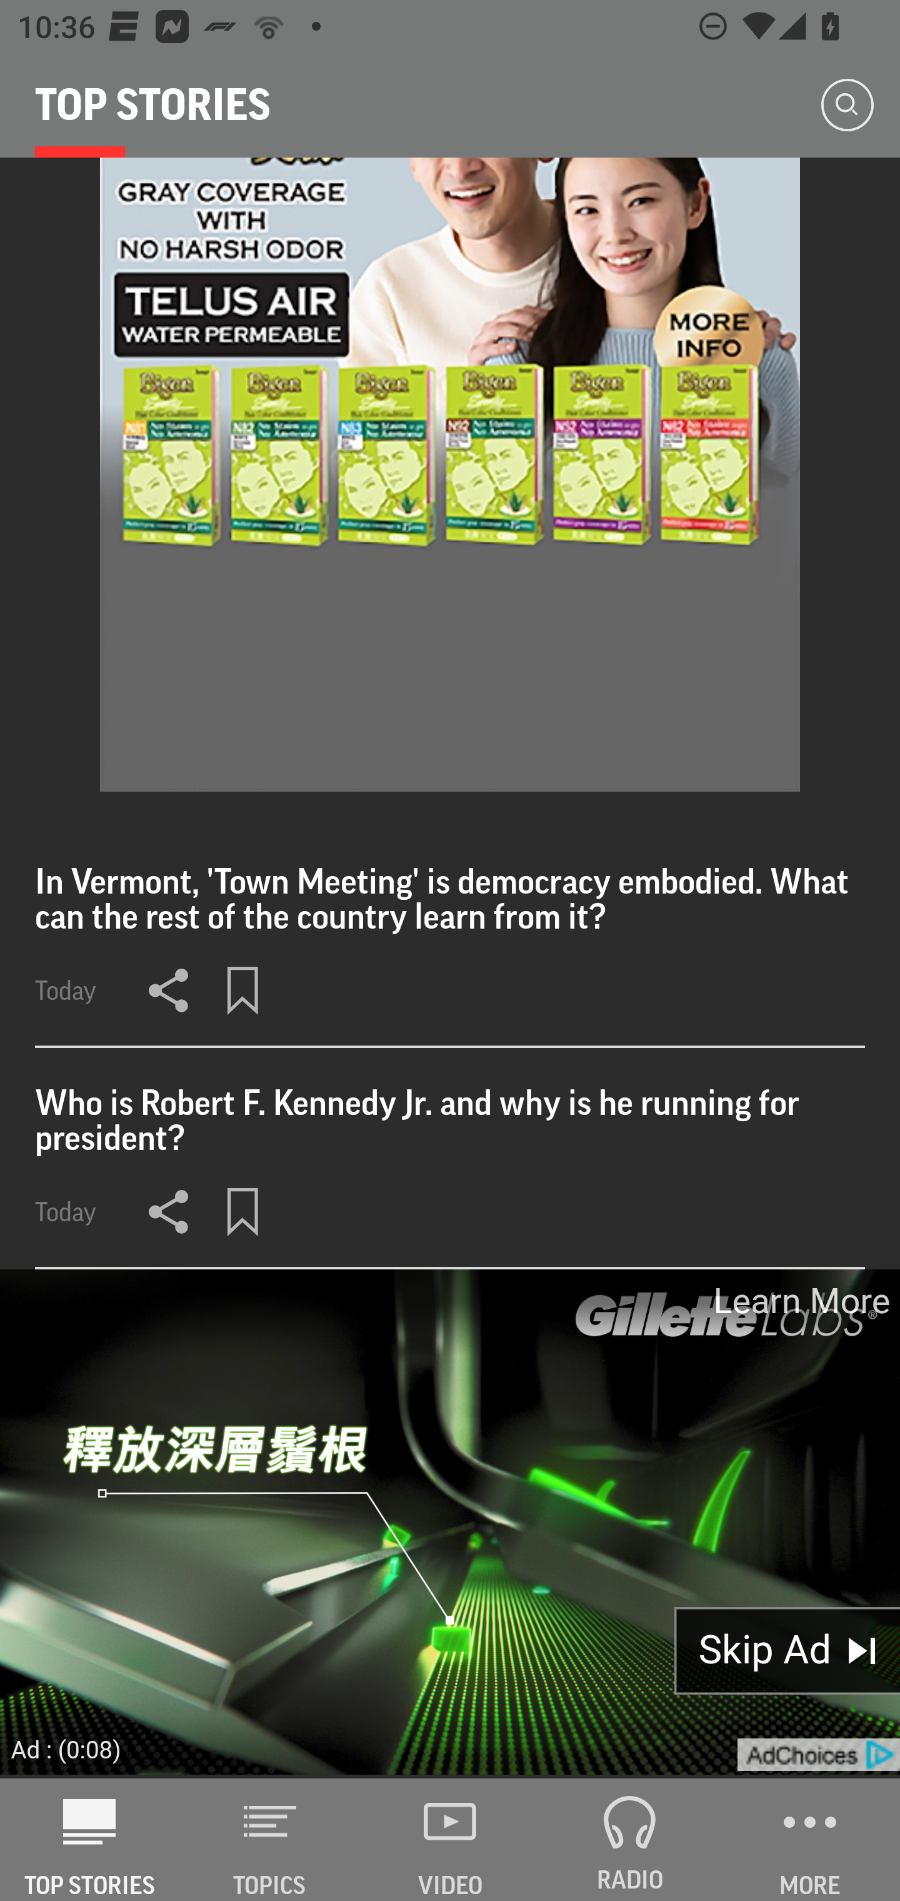  What do you see at coordinates (800, 1301) in the screenshot?
I see `Learn More` at bounding box center [800, 1301].